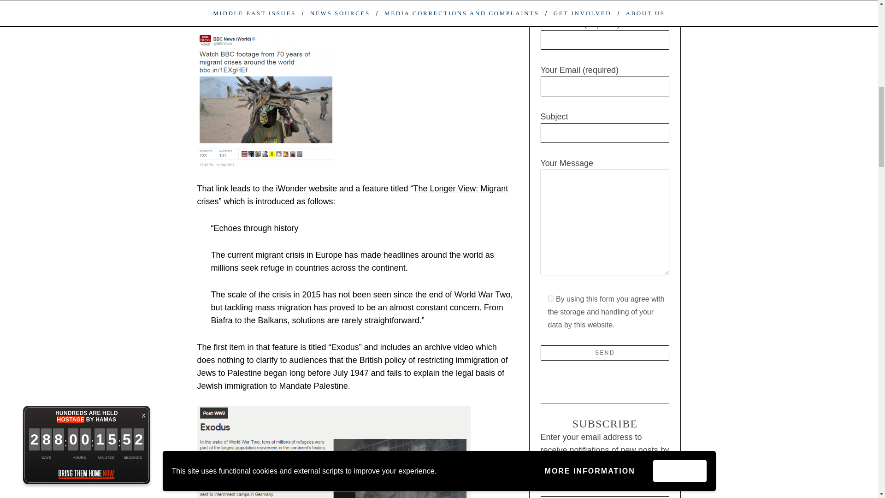  I want to click on The Longer View: Migrant crises, so click(353, 195).